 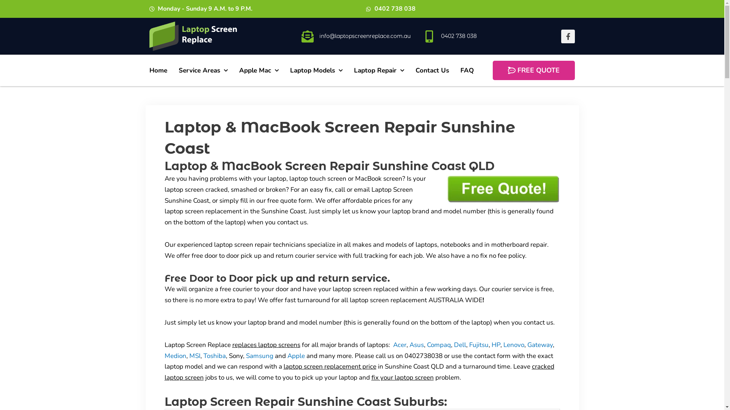 What do you see at coordinates (459, 36) in the screenshot?
I see `0402 738 038` at bounding box center [459, 36].